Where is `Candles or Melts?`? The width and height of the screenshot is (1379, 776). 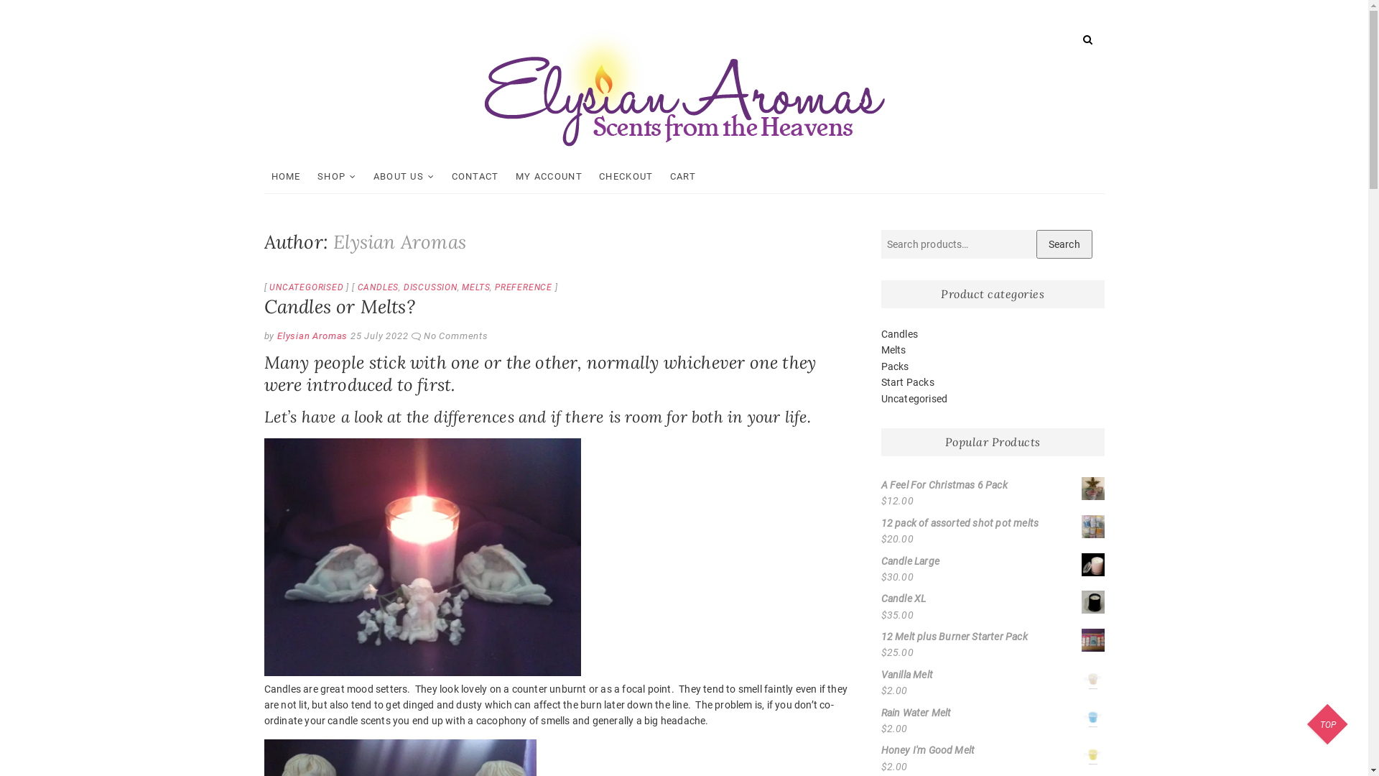 Candles or Melts? is located at coordinates (340, 306).